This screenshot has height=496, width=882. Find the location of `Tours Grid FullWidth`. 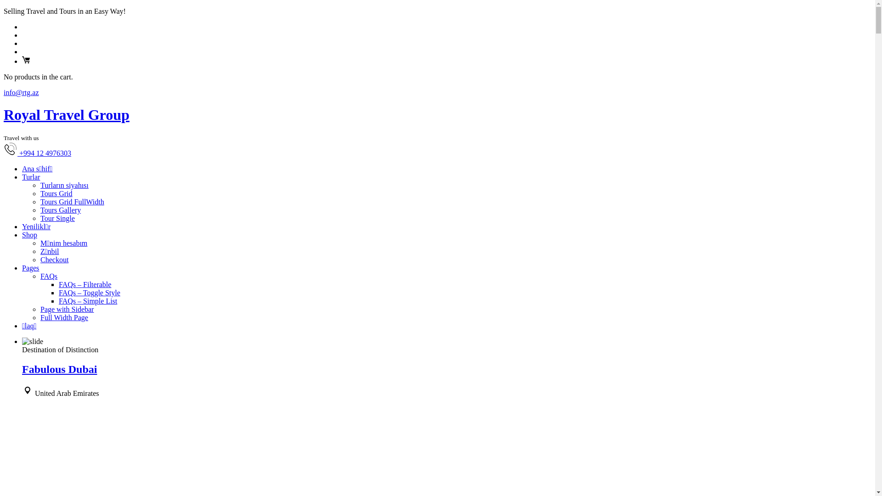

Tours Grid FullWidth is located at coordinates (73, 202).